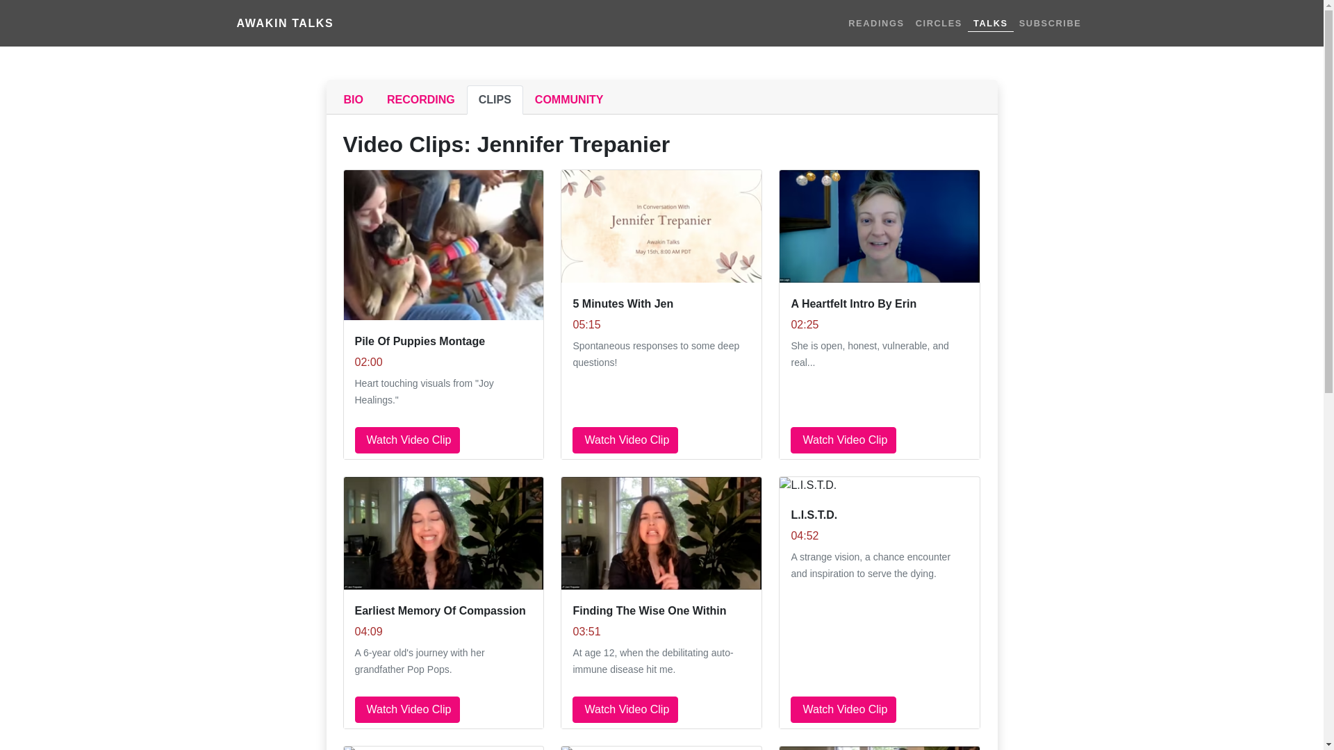 The width and height of the screenshot is (1334, 750). What do you see at coordinates (625, 440) in the screenshot?
I see `Watch Video Clip` at bounding box center [625, 440].